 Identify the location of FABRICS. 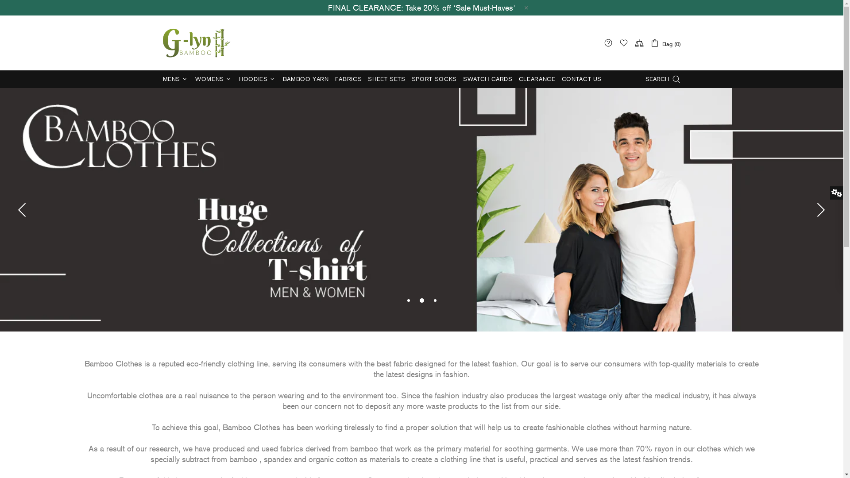
(349, 79).